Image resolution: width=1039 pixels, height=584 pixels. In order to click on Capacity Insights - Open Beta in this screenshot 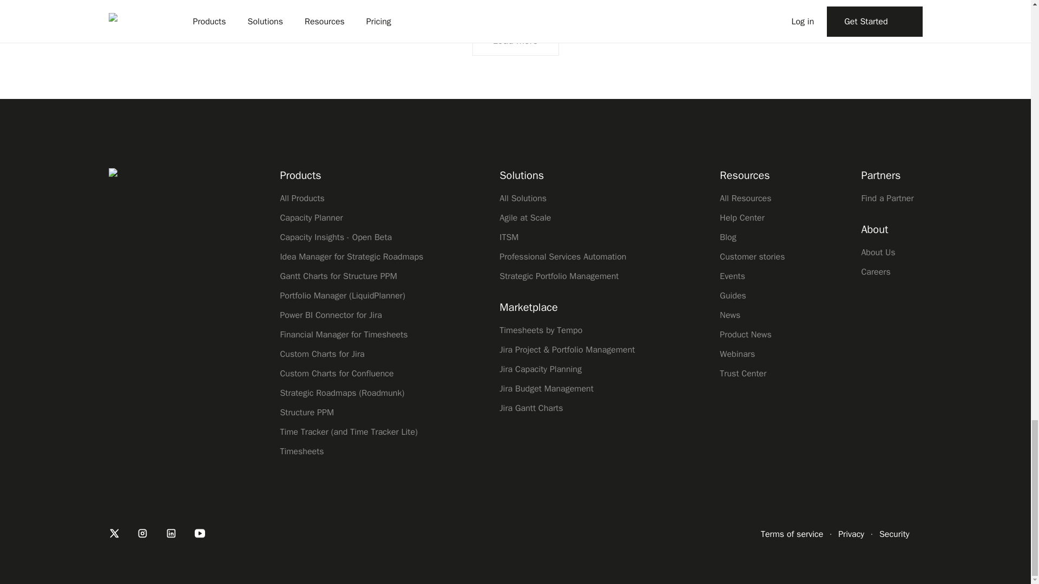, I will do `click(351, 237)`.